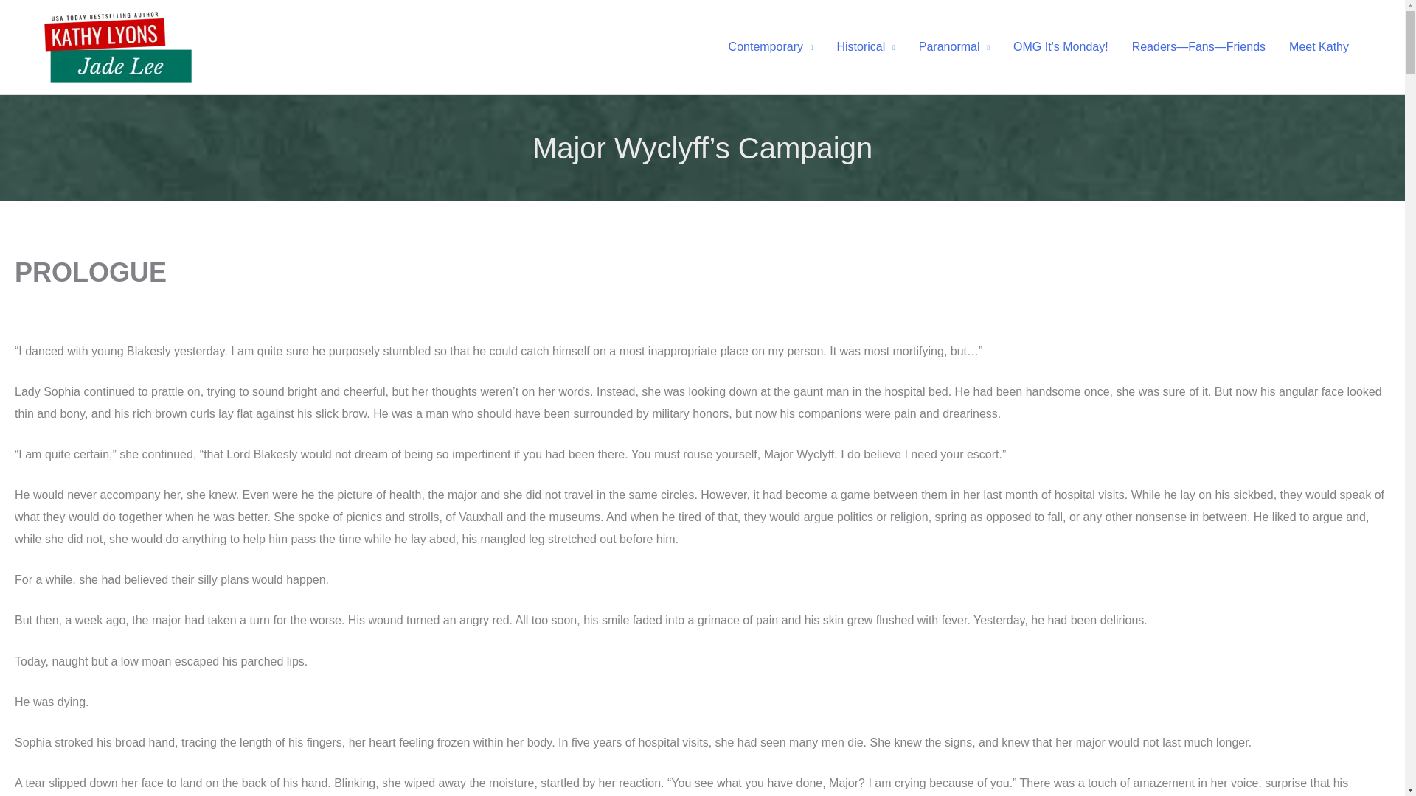 The width and height of the screenshot is (1416, 796). I want to click on Meet Kathy, so click(1319, 47).